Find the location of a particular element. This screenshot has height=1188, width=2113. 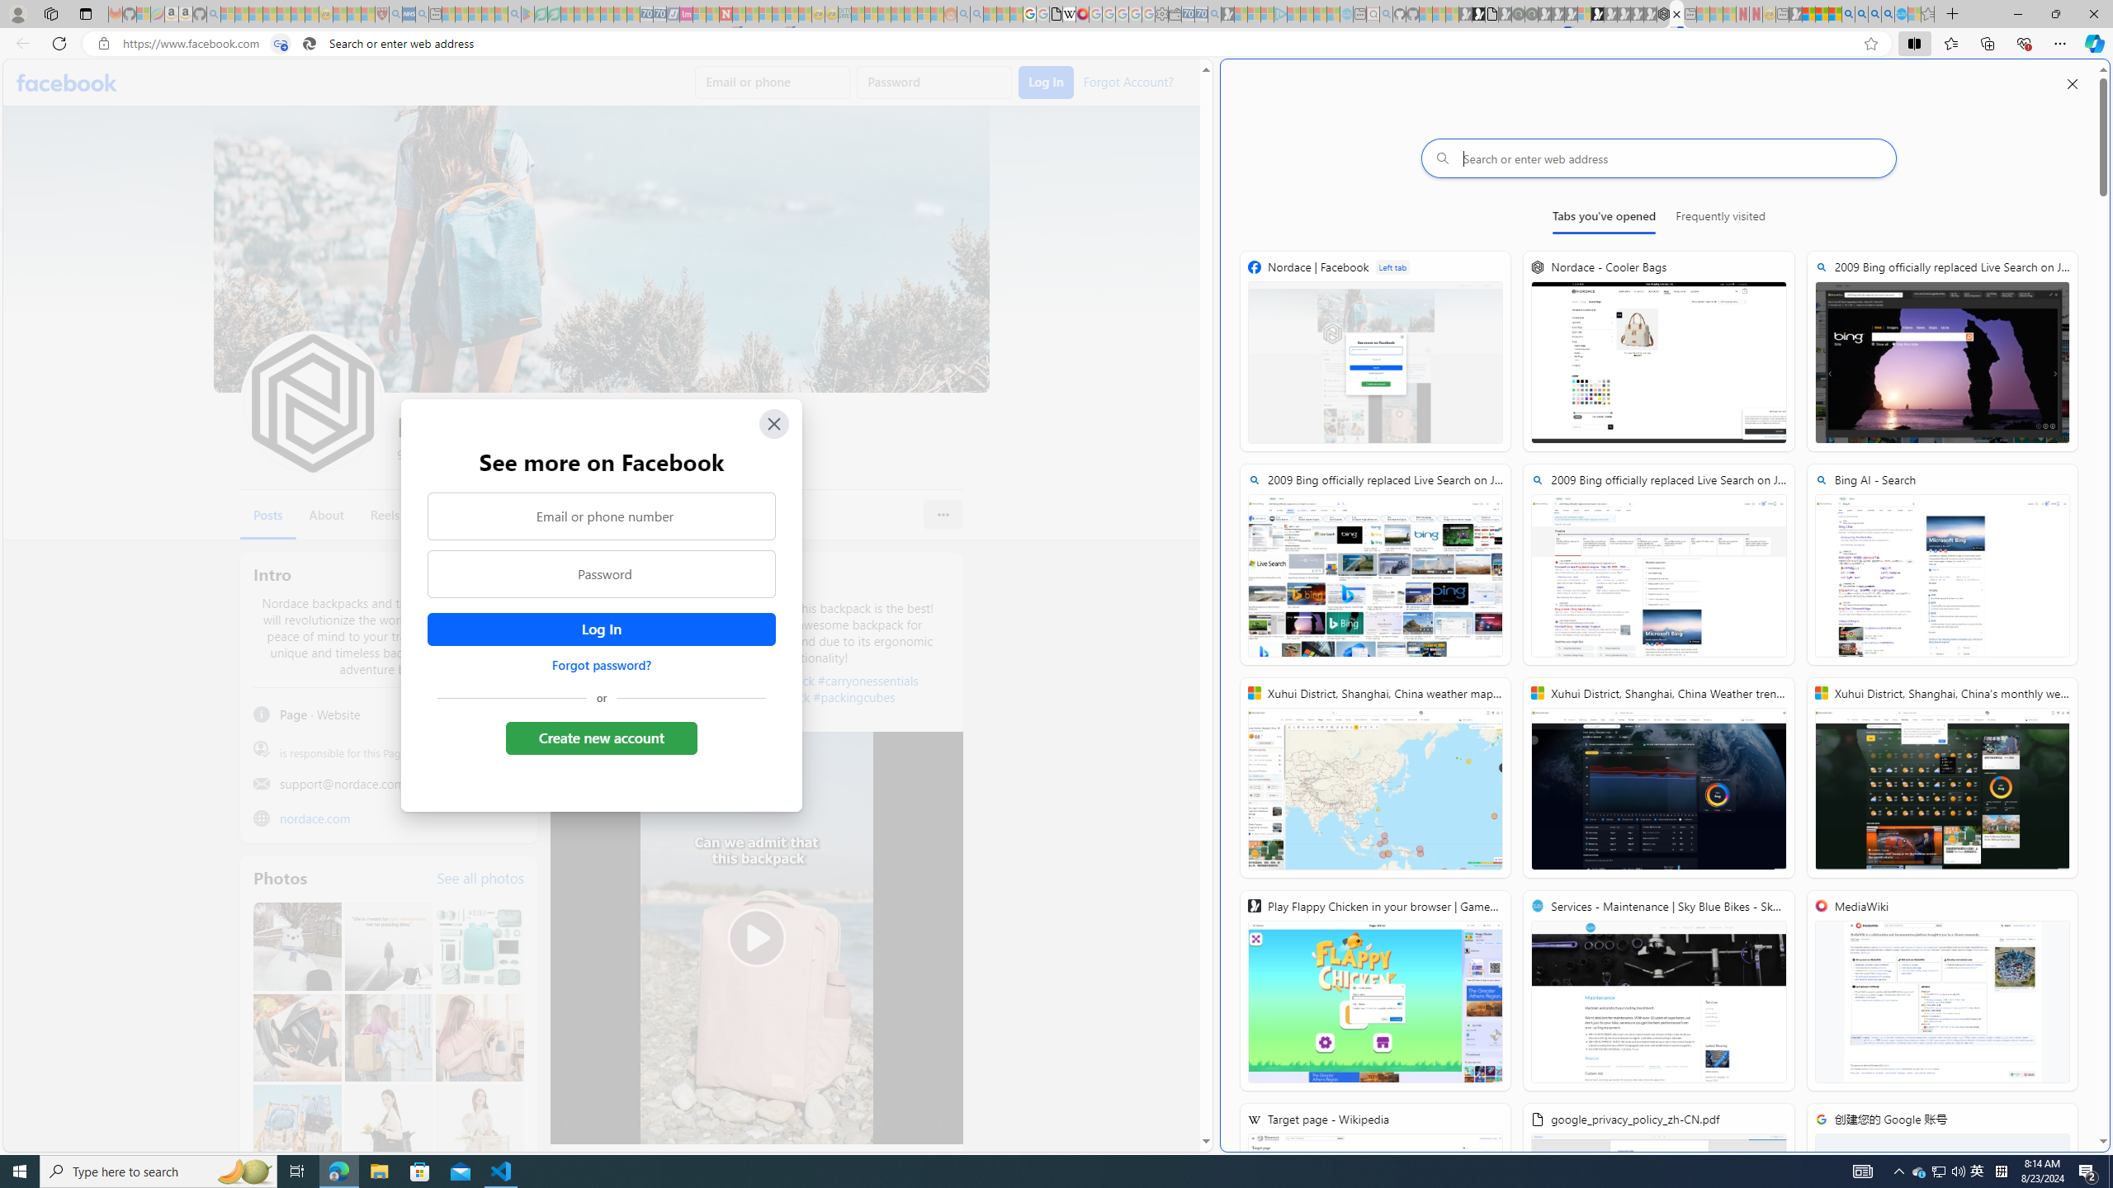

Local - MSN - Sleeping is located at coordinates (368, 14).